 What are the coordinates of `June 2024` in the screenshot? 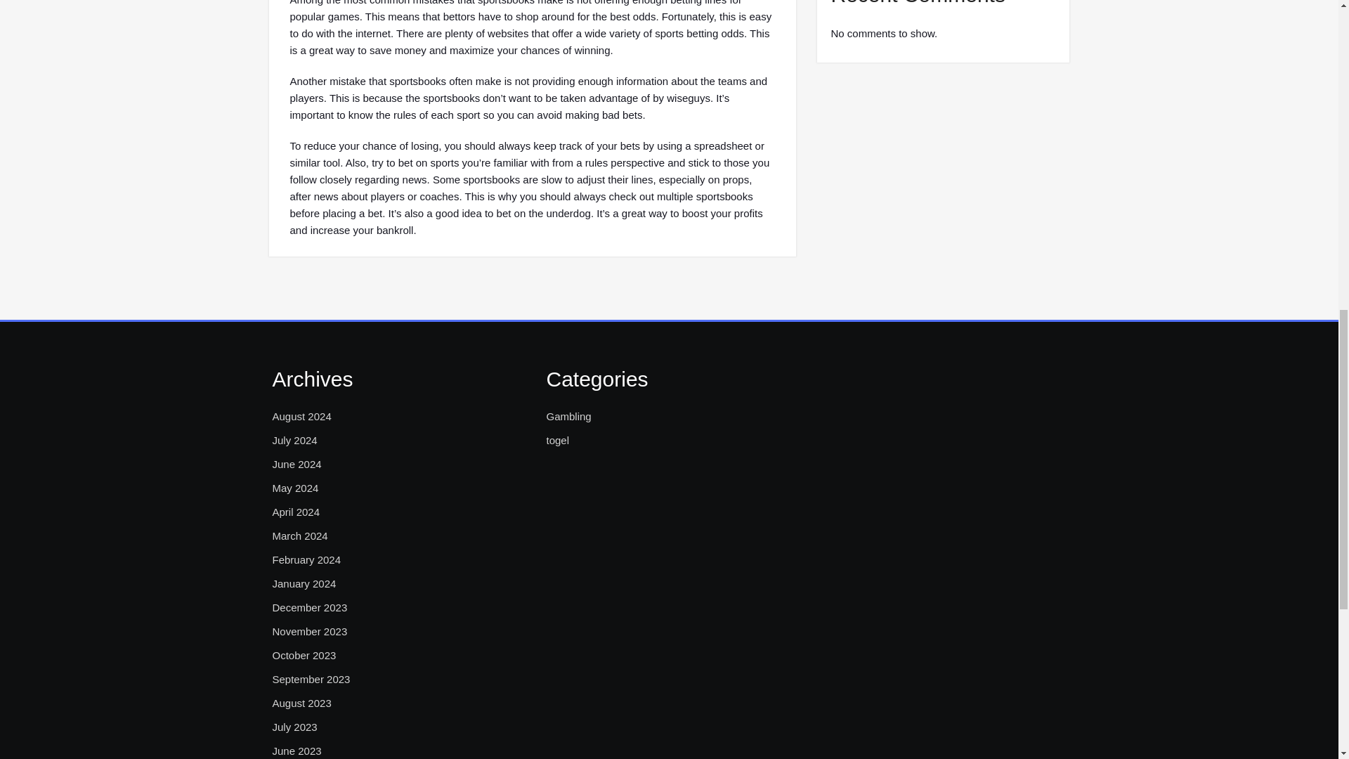 It's located at (296, 464).